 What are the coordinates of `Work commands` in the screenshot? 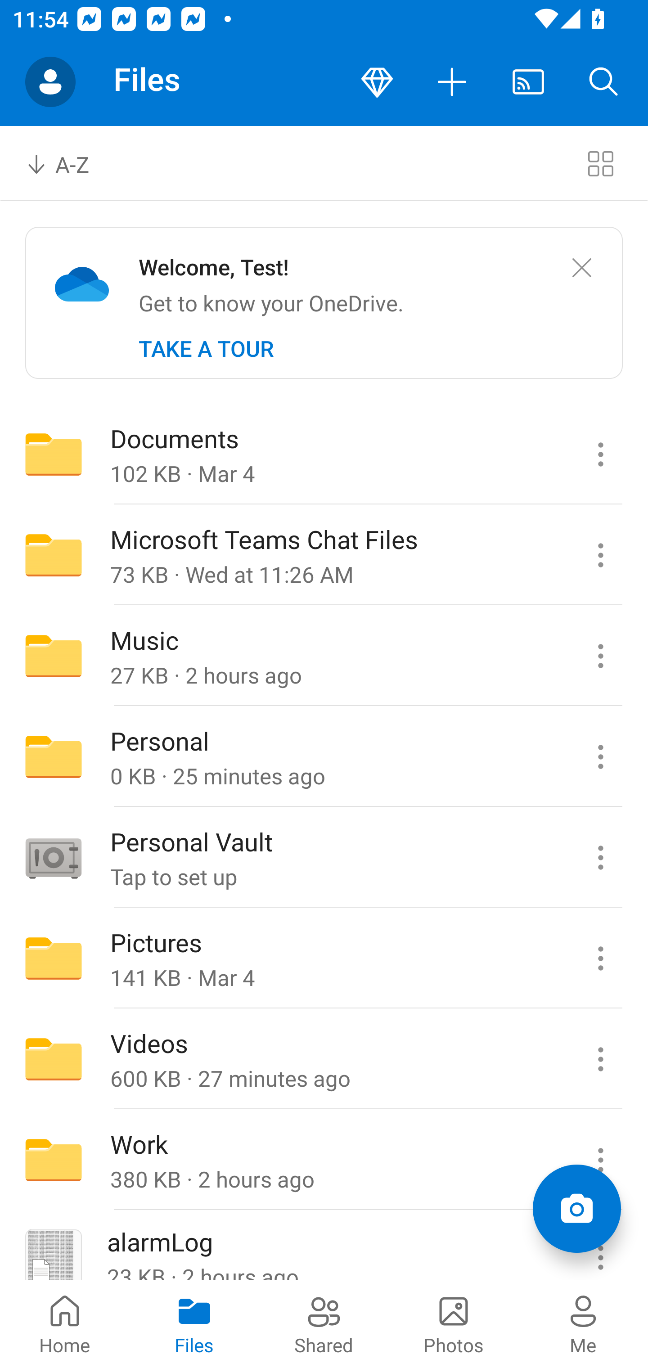 It's located at (600, 1160).